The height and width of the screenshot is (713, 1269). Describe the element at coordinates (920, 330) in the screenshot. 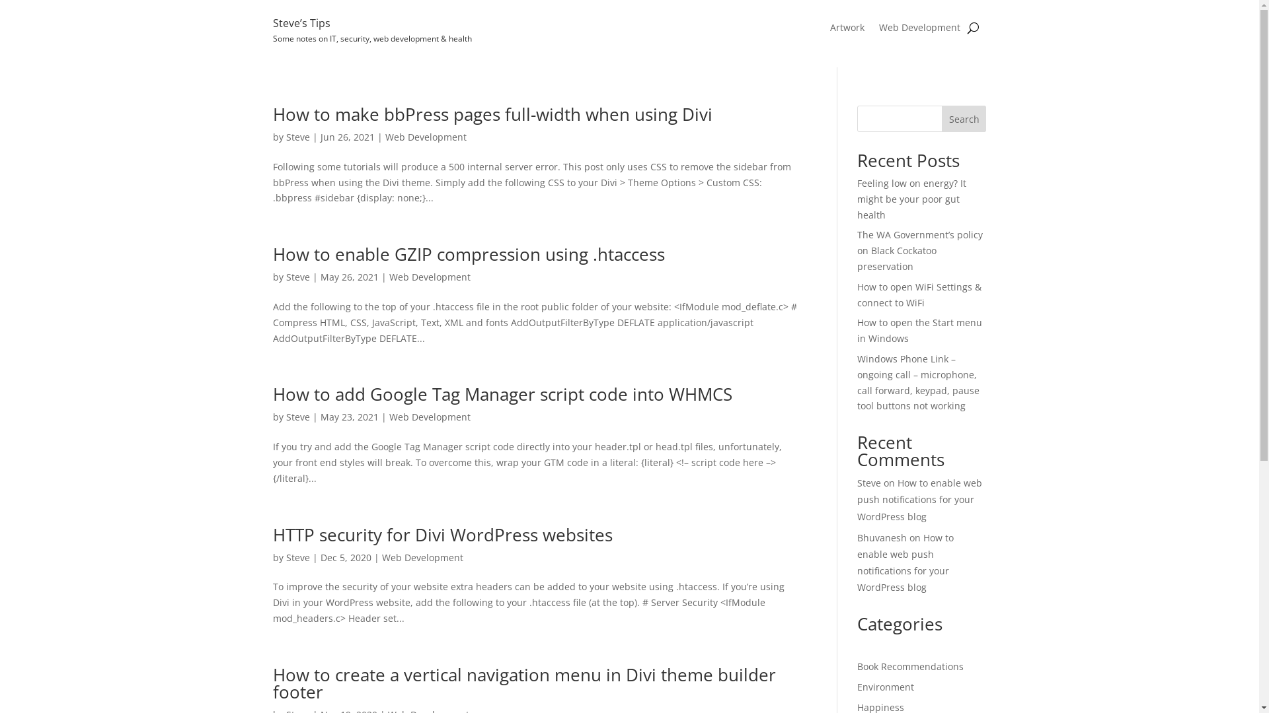

I see `How to open the Start menu in Windows` at that location.